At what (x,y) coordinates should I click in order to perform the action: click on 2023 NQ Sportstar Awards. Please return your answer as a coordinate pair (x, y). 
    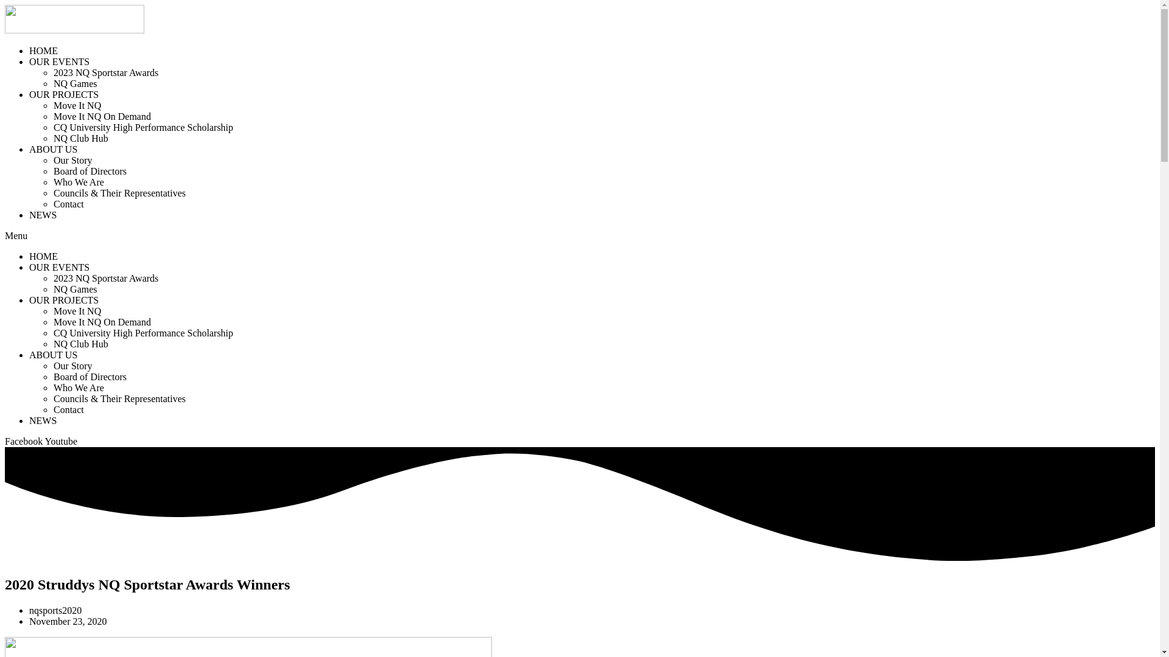
    Looking at the image, I should click on (106, 279).